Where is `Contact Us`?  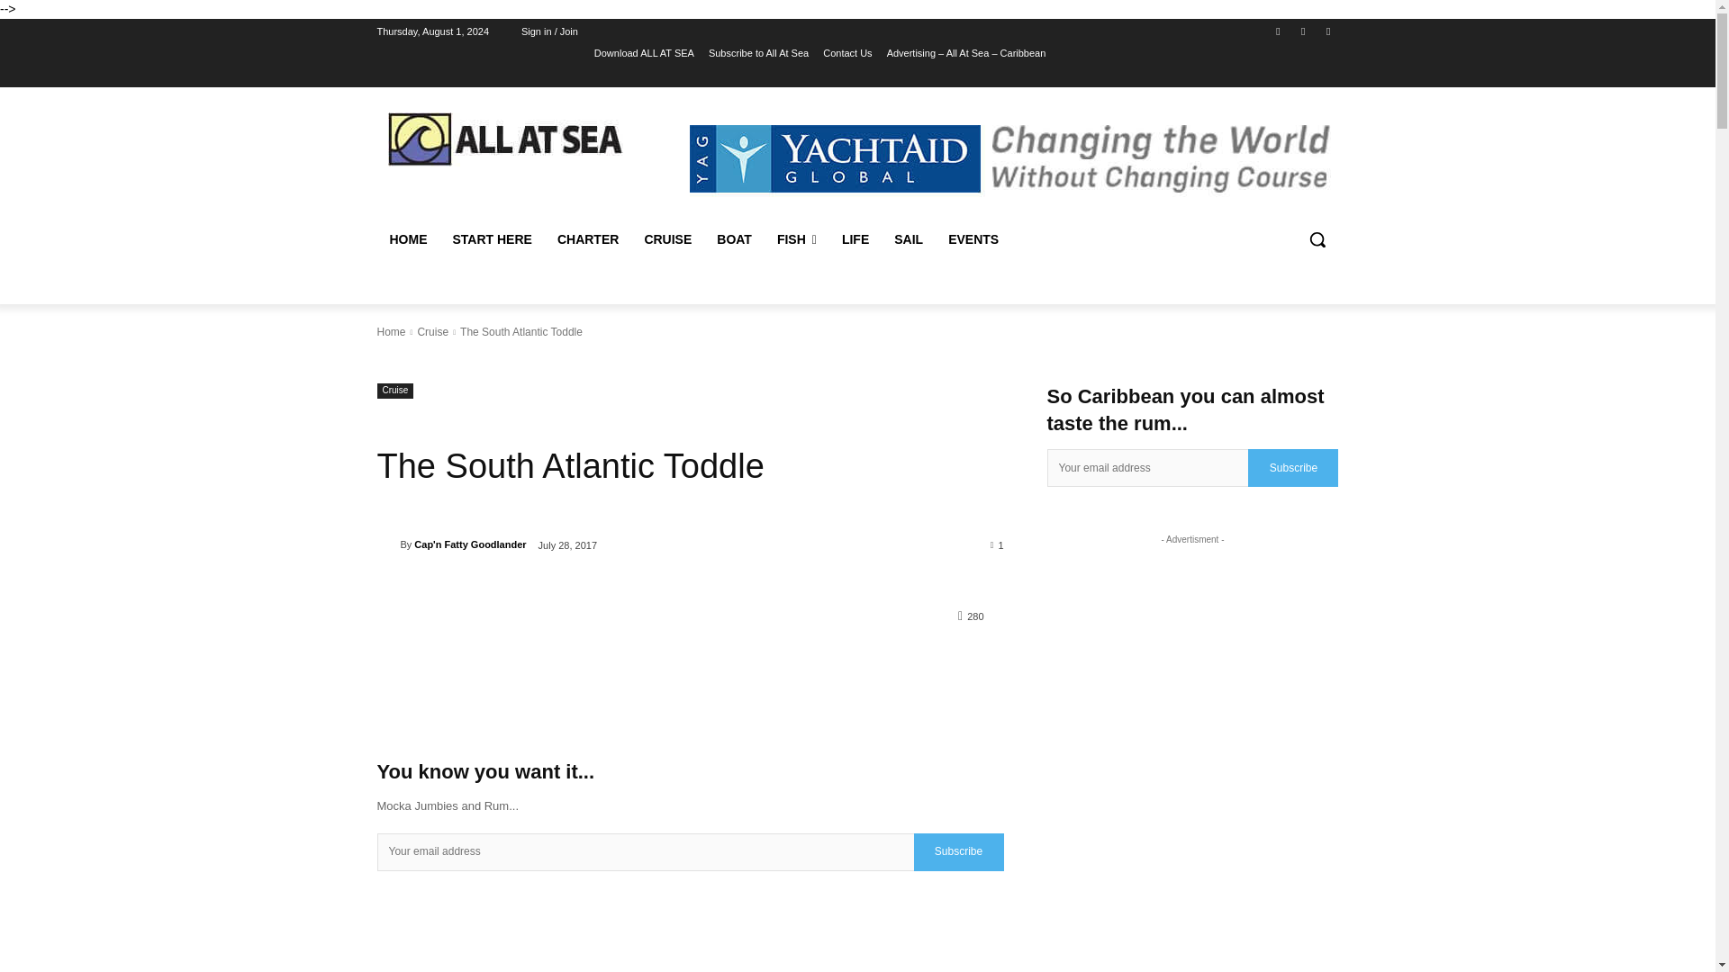 Contact Us is located at coordinates (846, 53).